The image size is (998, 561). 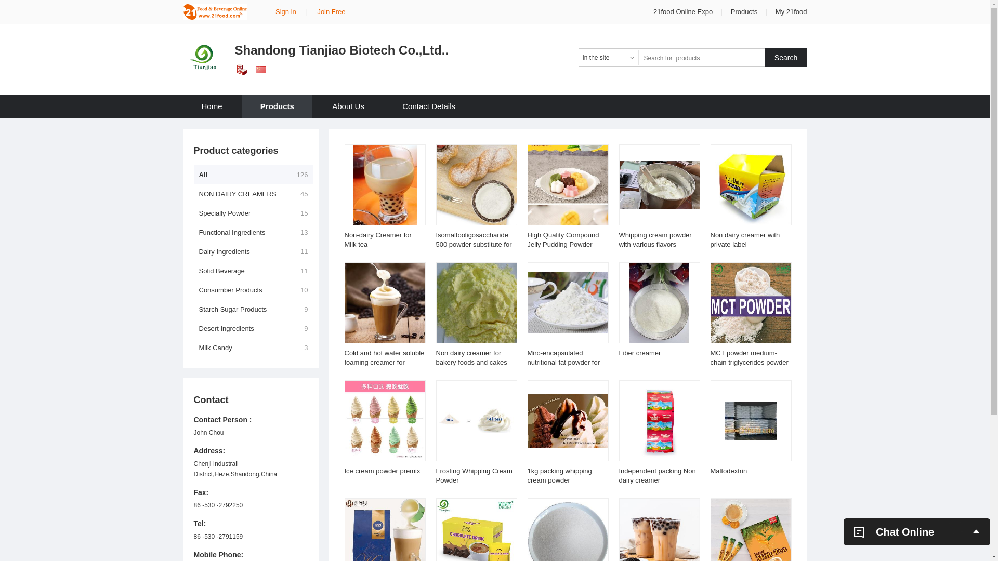 What do you see at coordinates (791, 11) in the screenshot?
I see `My 21food` at bounding box center [791, 11].